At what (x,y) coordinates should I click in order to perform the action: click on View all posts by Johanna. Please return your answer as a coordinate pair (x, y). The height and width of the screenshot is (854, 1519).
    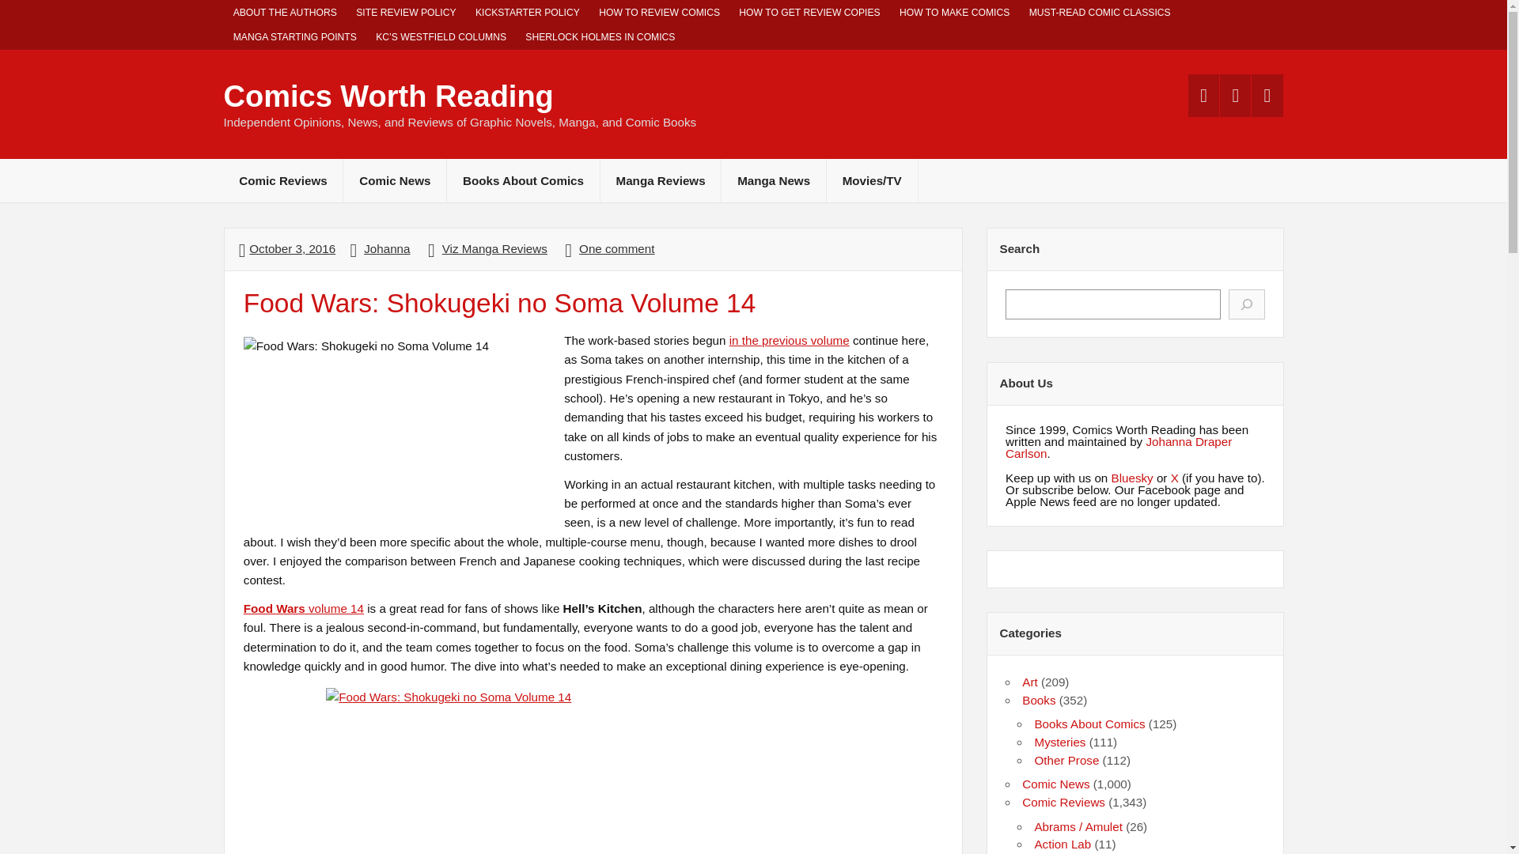
    Looking at the image, I should click on (387, 248).